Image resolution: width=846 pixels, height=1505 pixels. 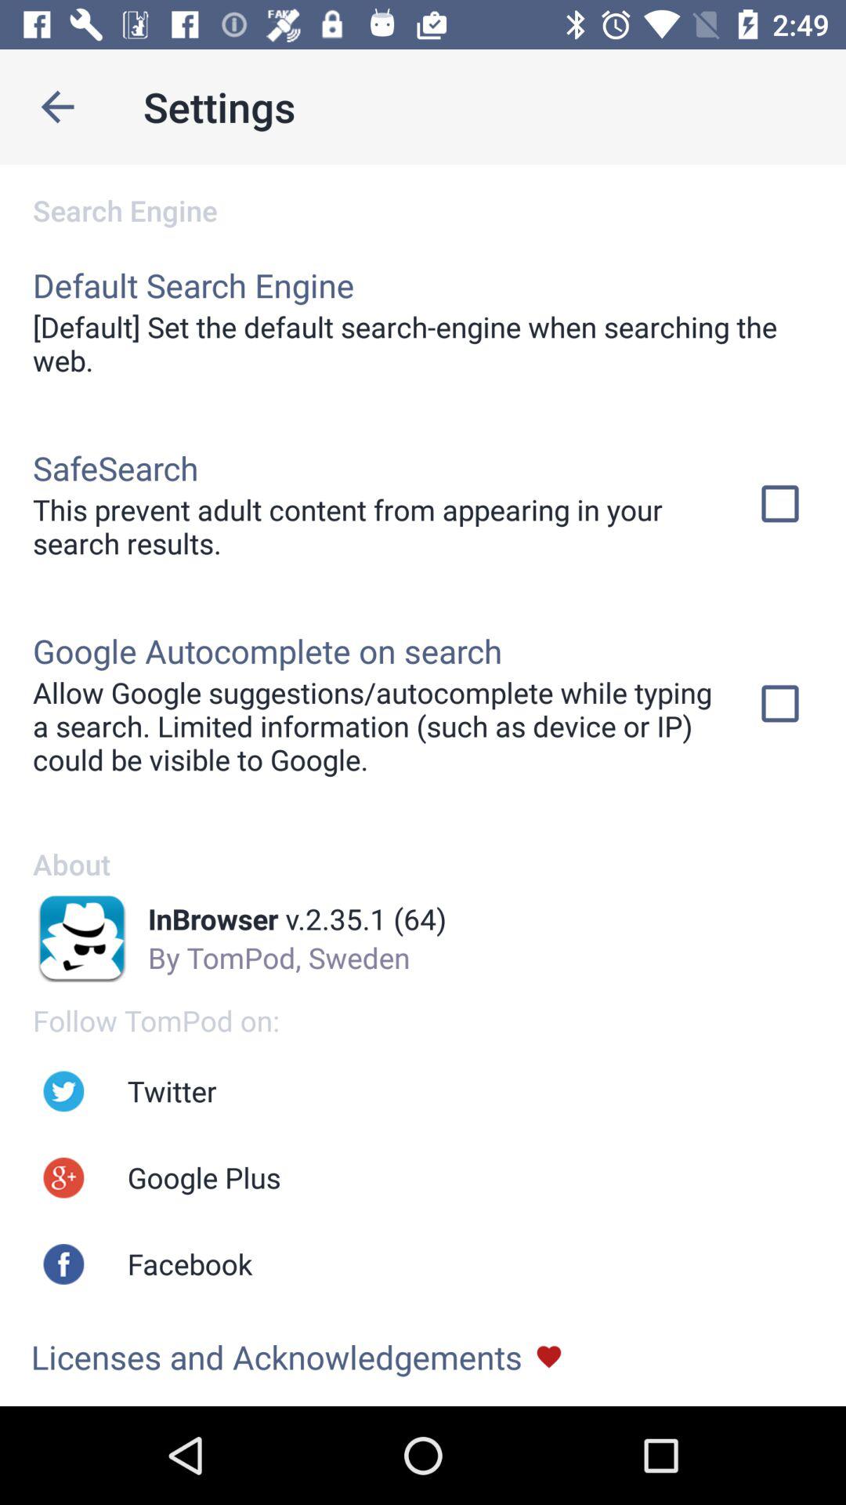 What do you see at coordinates (82, 937) in the screenshot?
I see `select the logo beside the text inbrowser` at bounding box center [82, 937].